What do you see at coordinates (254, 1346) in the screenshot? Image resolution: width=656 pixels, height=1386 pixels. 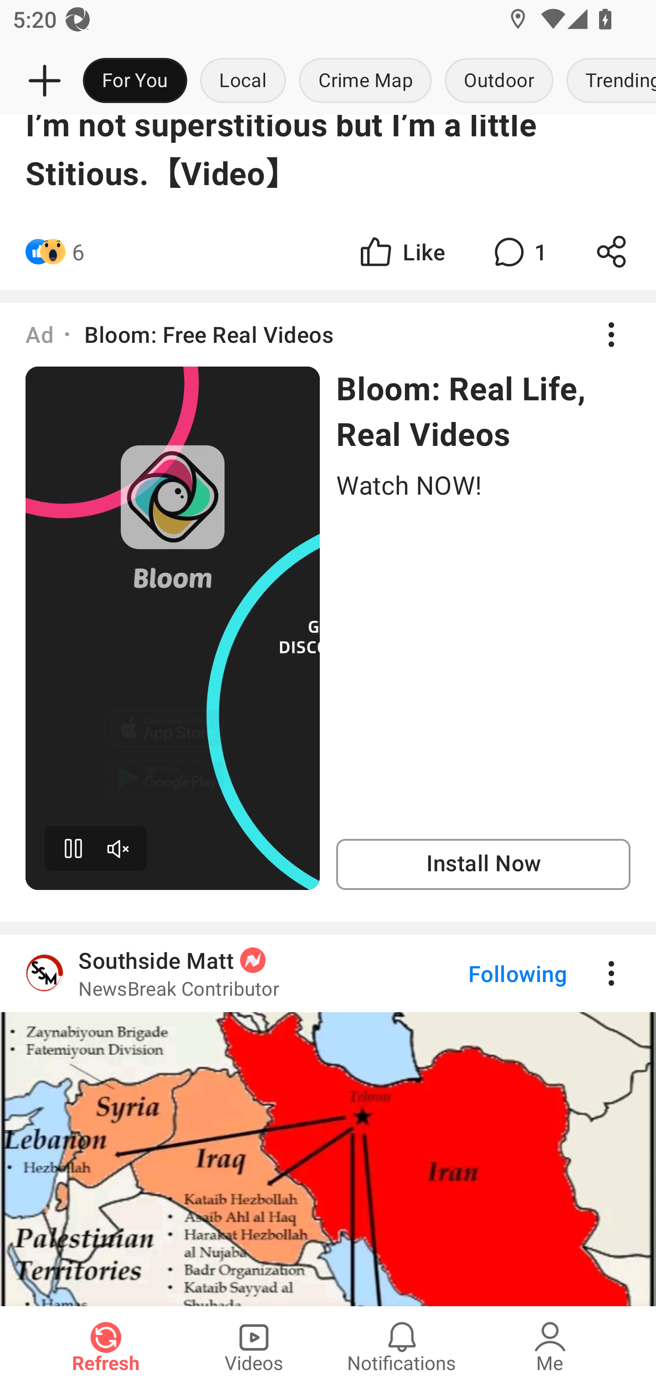 I see `Videos` at bounding box center [254, 1346].